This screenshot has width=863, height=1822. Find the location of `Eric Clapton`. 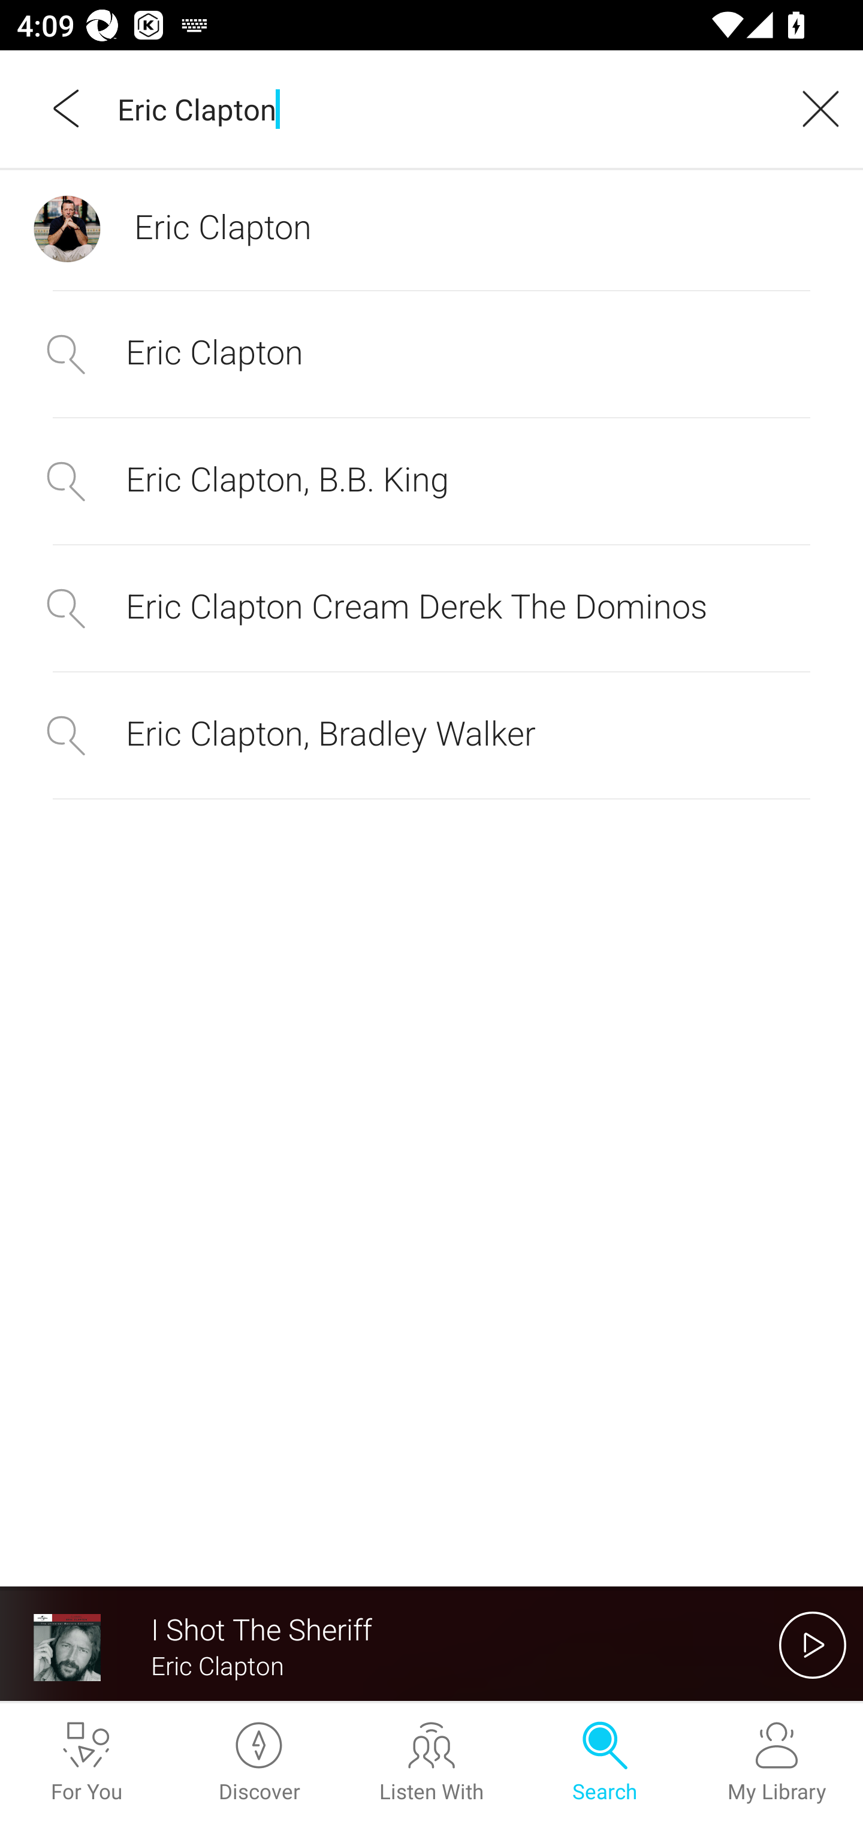

Eric Clapton is located at coordinates (431, 354).